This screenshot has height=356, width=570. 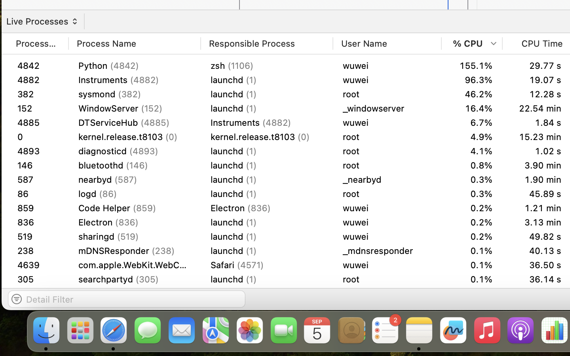 I want to click on 49.79 s, so click(x=537, y=208).